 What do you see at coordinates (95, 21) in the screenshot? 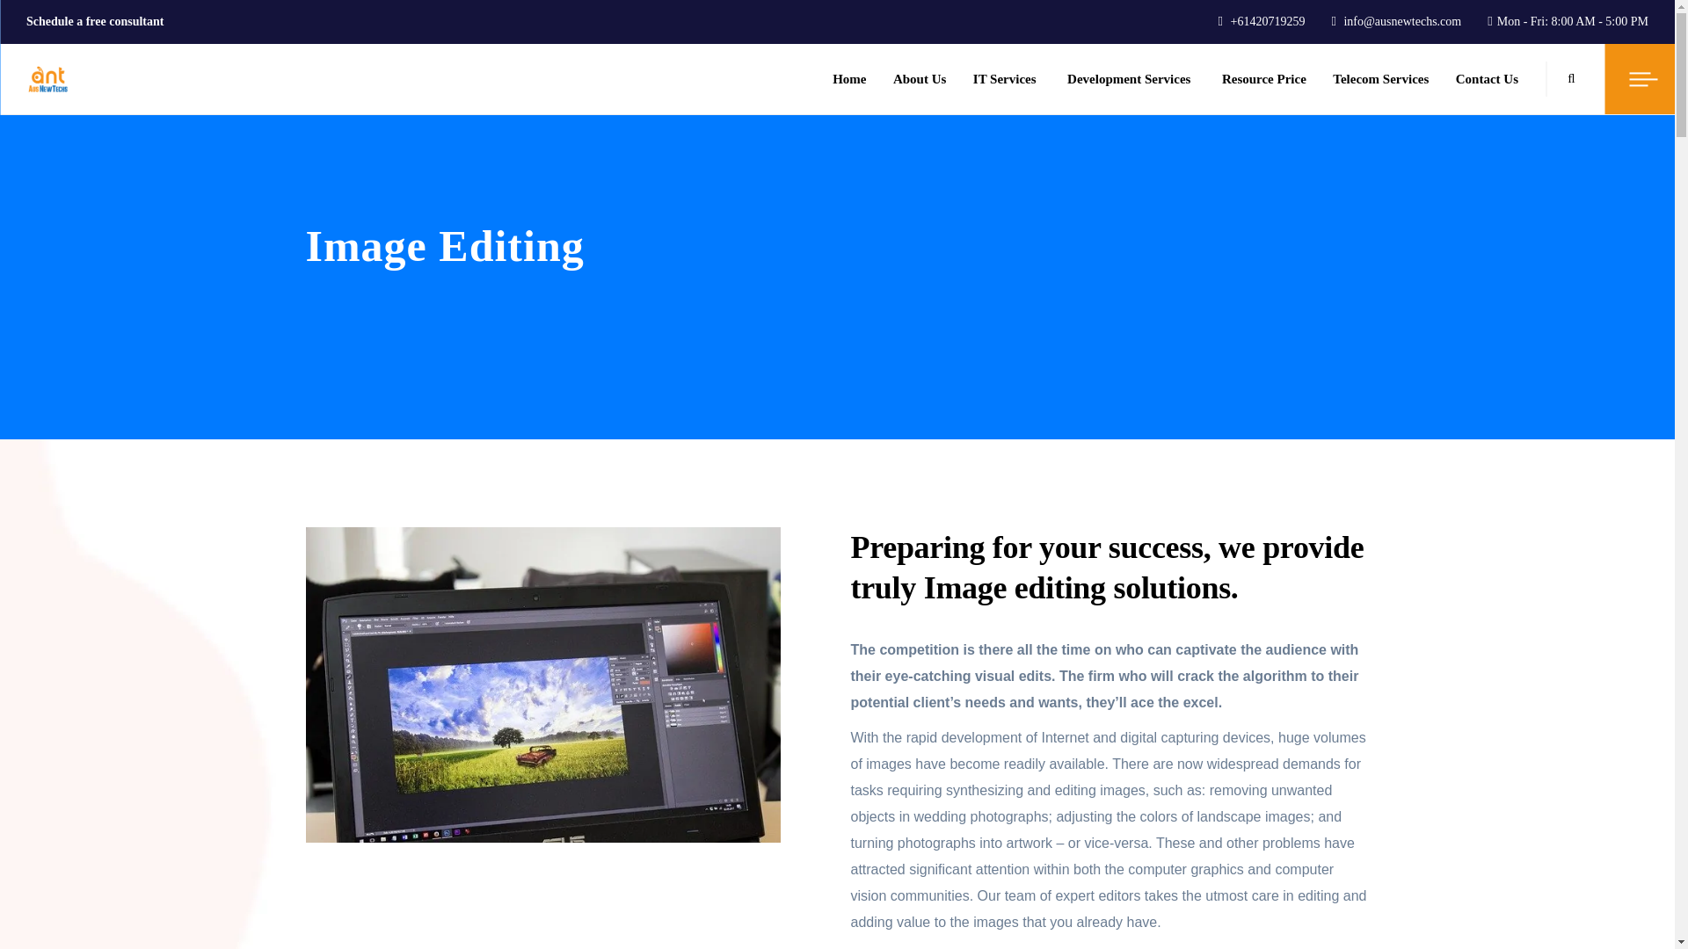
I see `Schedule a free consultant` at bounding box center [95, 21].